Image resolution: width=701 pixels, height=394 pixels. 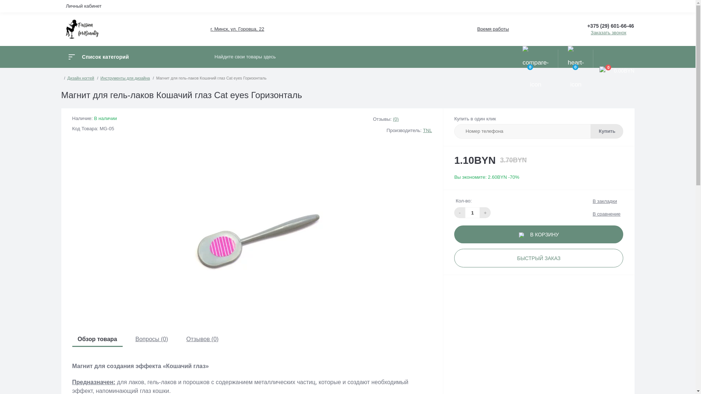 What do you see at coordinates (460, 213) in the screenshot?
I see `-` at bounding box center [460, 213].